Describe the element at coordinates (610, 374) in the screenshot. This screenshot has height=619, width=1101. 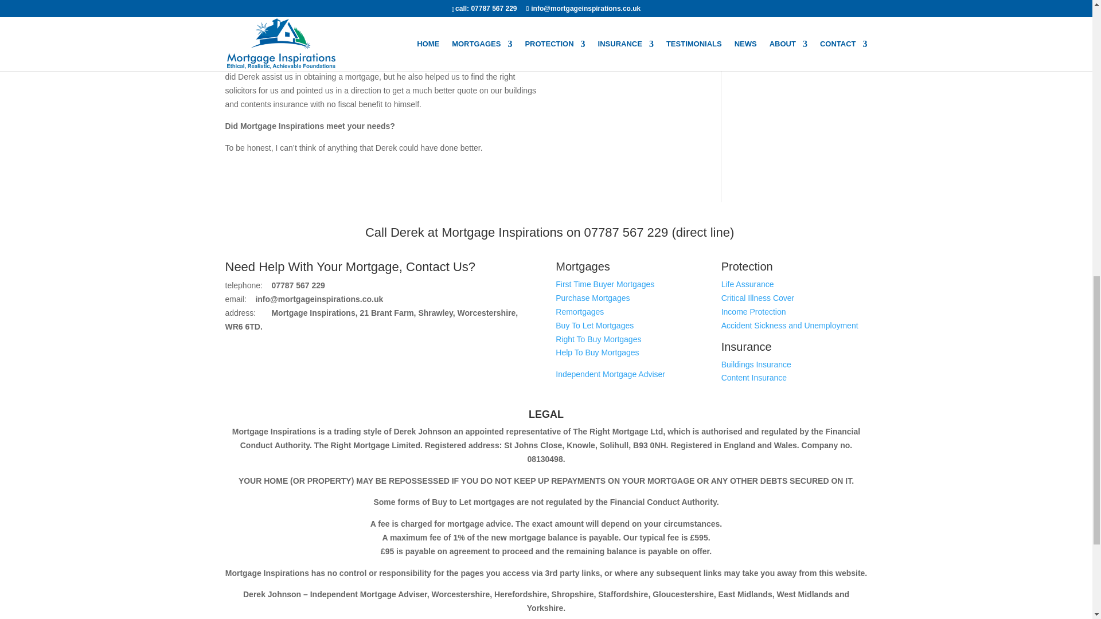
I see `Independent Mortgage Adviser` at that location.